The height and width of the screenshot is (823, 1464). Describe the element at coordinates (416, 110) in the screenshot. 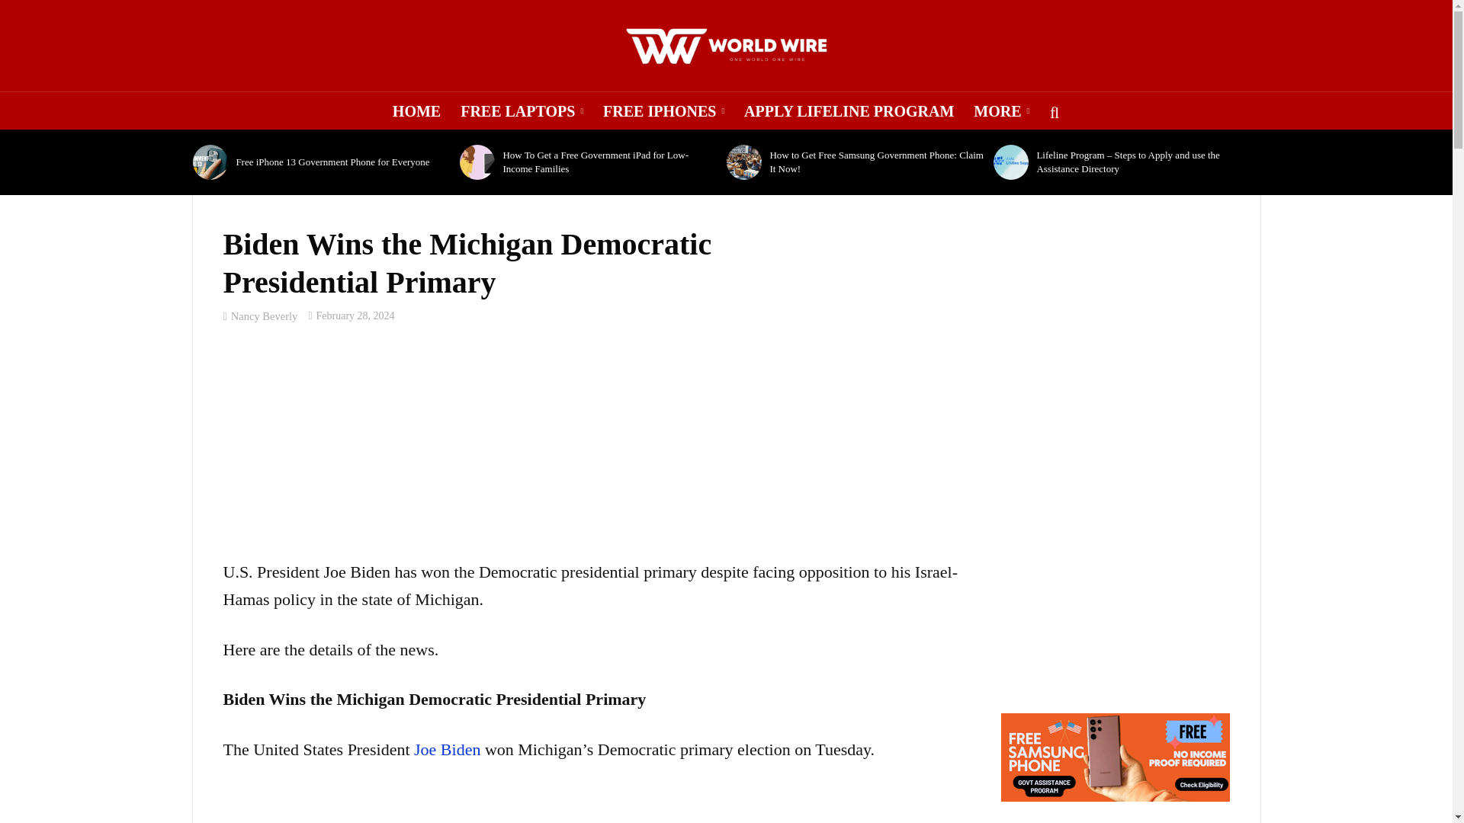

I see `HOME` at that location.